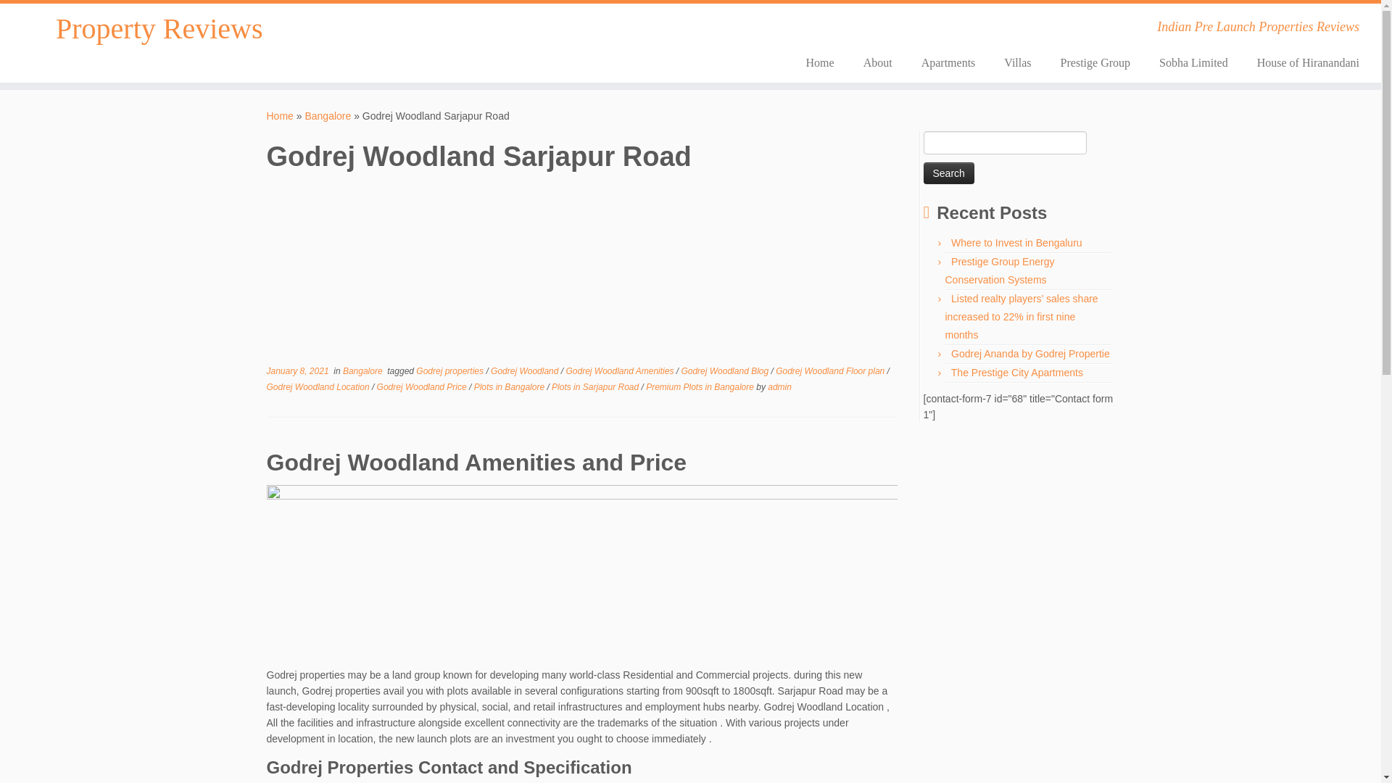  What do you see at coordinates (1193, 62) in the screenshot?
I see `Sobha Limited` at bounding box center [1193, 62].